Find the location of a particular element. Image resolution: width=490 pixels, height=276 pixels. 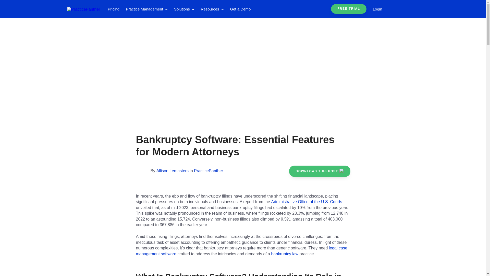

Pricing is located at coordinates (114, 9).